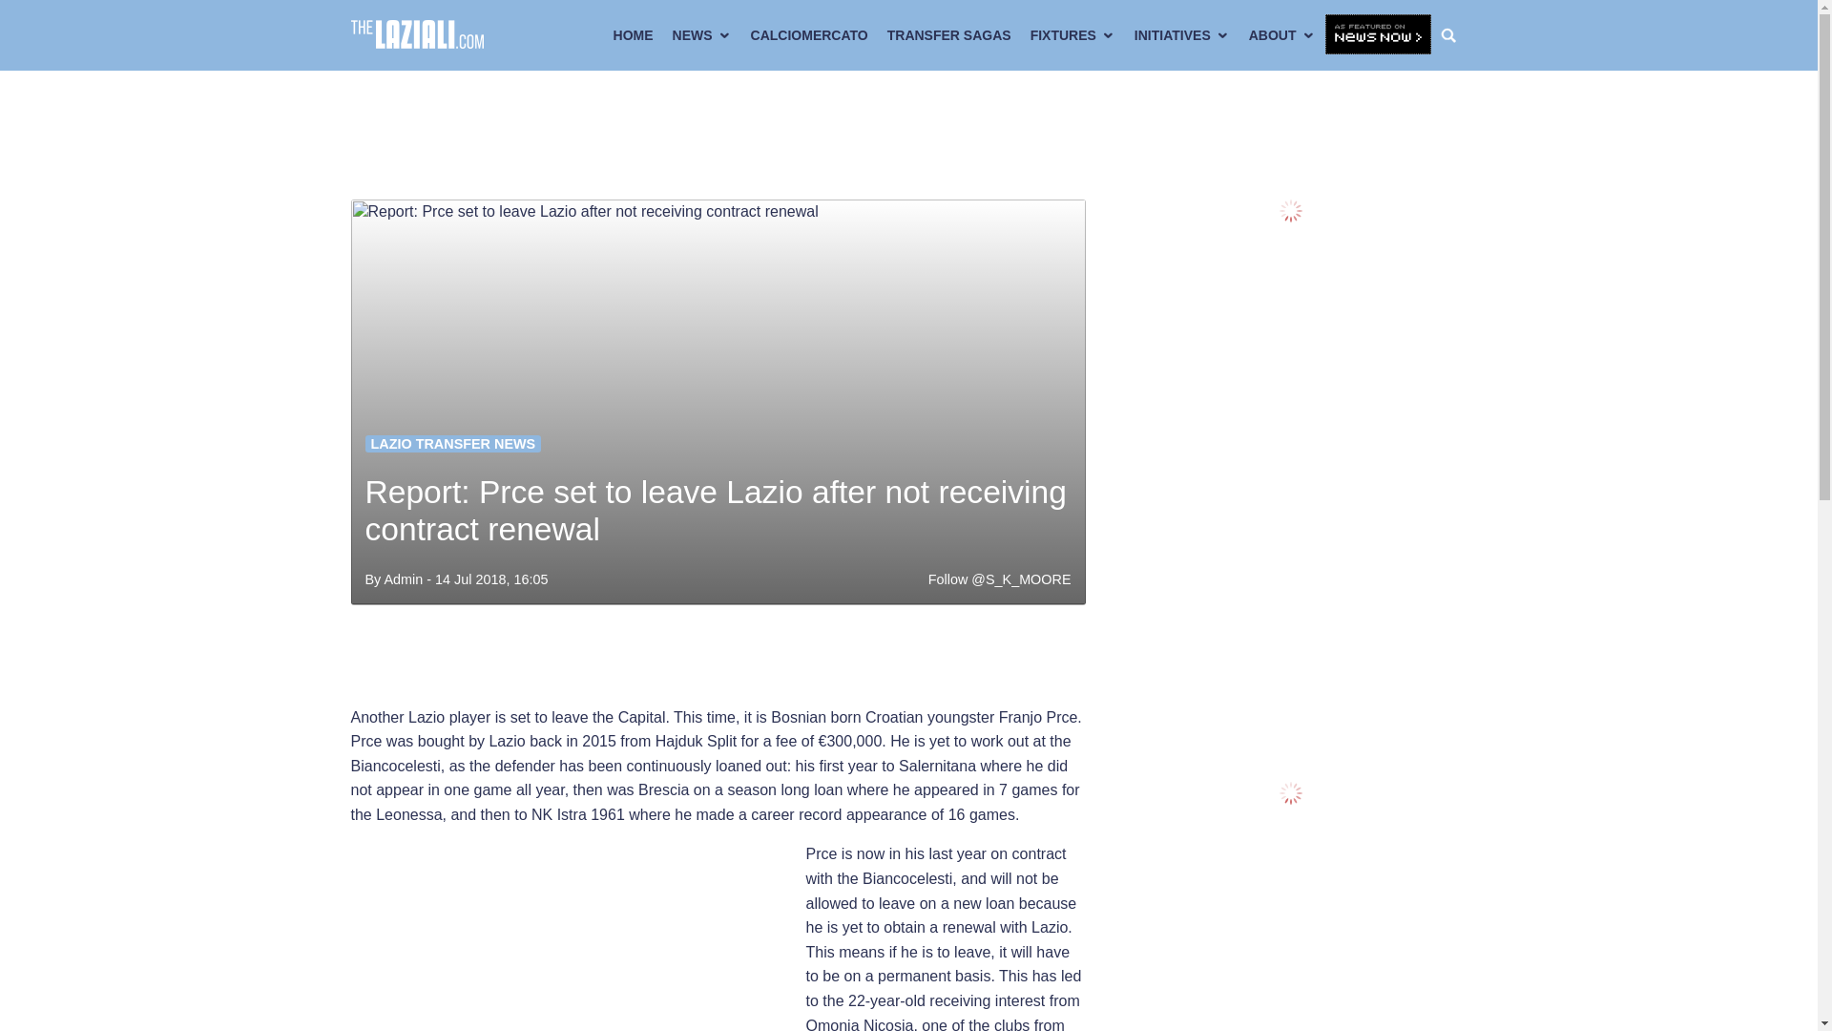 This screenshot has width=1832, height=1031. Describe the element at coordinates (809, 35) in the screenshot. I see `CALCIOMERCATO` at that location.